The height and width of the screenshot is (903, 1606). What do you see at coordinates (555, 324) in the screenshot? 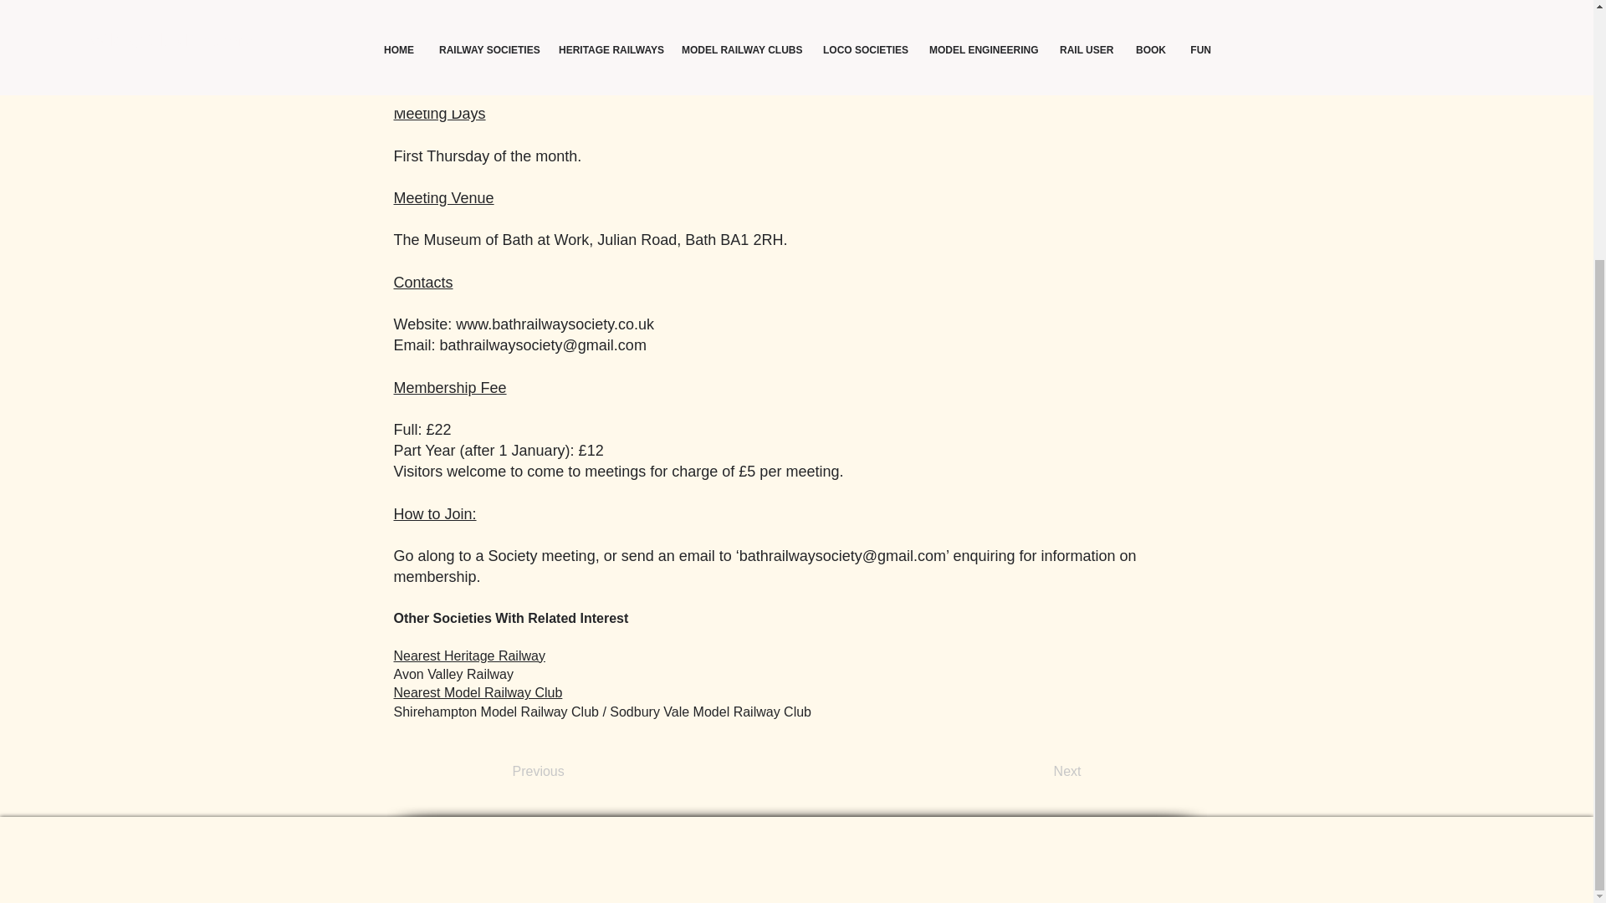
I see `www.bathrailwaysociety.co.uk` at bounding box center [555, 324].